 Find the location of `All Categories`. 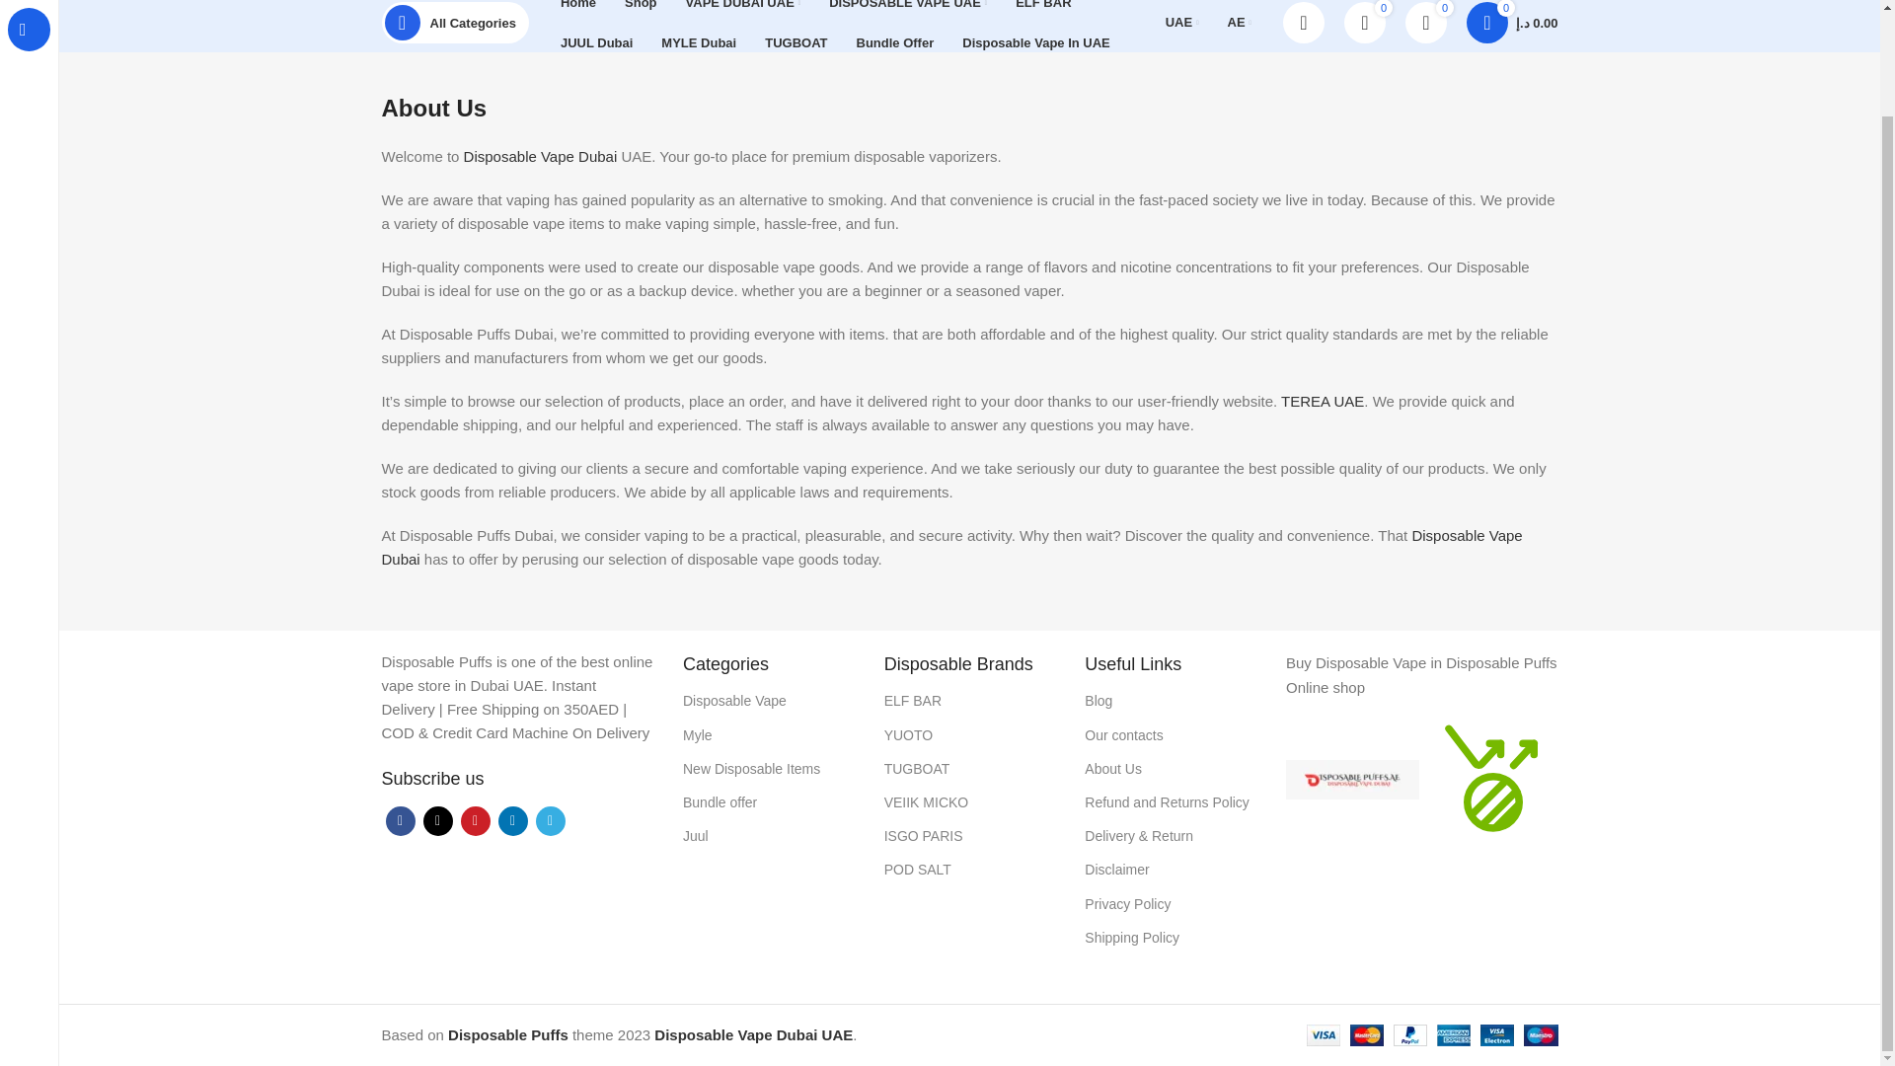

All Categories is located at coordinates (454, 23).